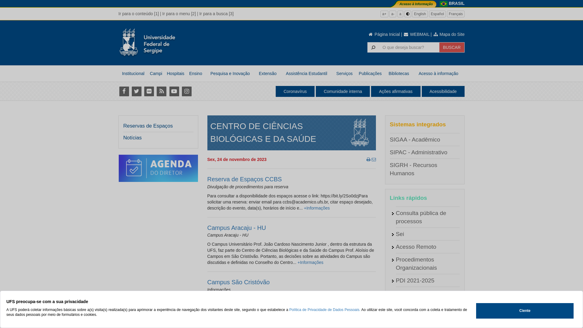 This screenshot has height=328, width=583. I want to click on a+, so click(384, 14).